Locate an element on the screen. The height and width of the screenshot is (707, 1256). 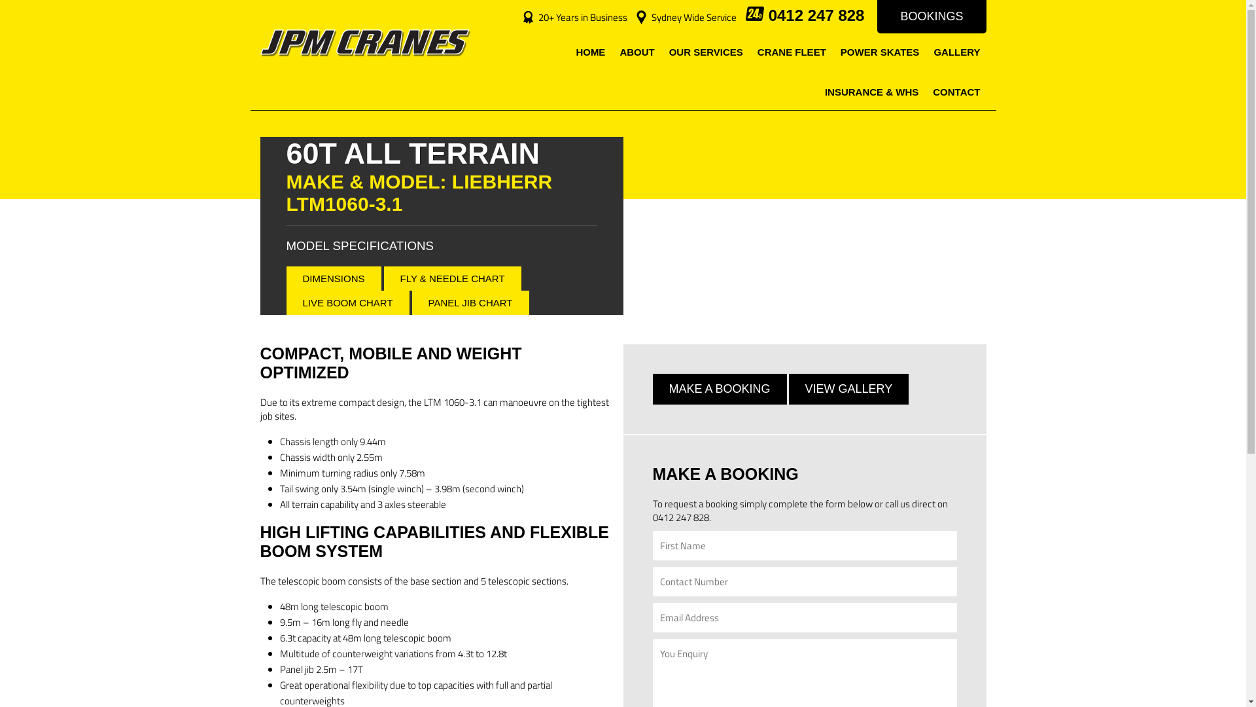
OUR SERVICES is located at coordinates (706, 54).